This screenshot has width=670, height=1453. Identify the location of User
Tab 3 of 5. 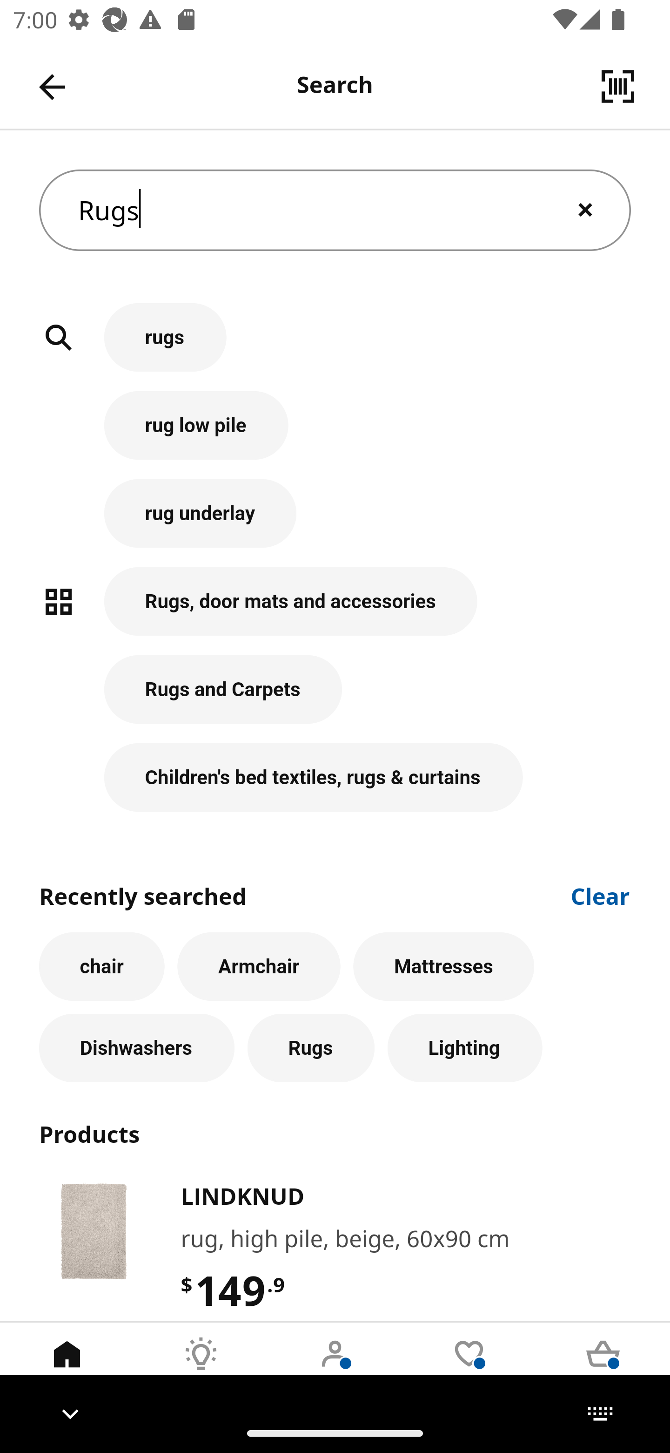
(335, 1368).